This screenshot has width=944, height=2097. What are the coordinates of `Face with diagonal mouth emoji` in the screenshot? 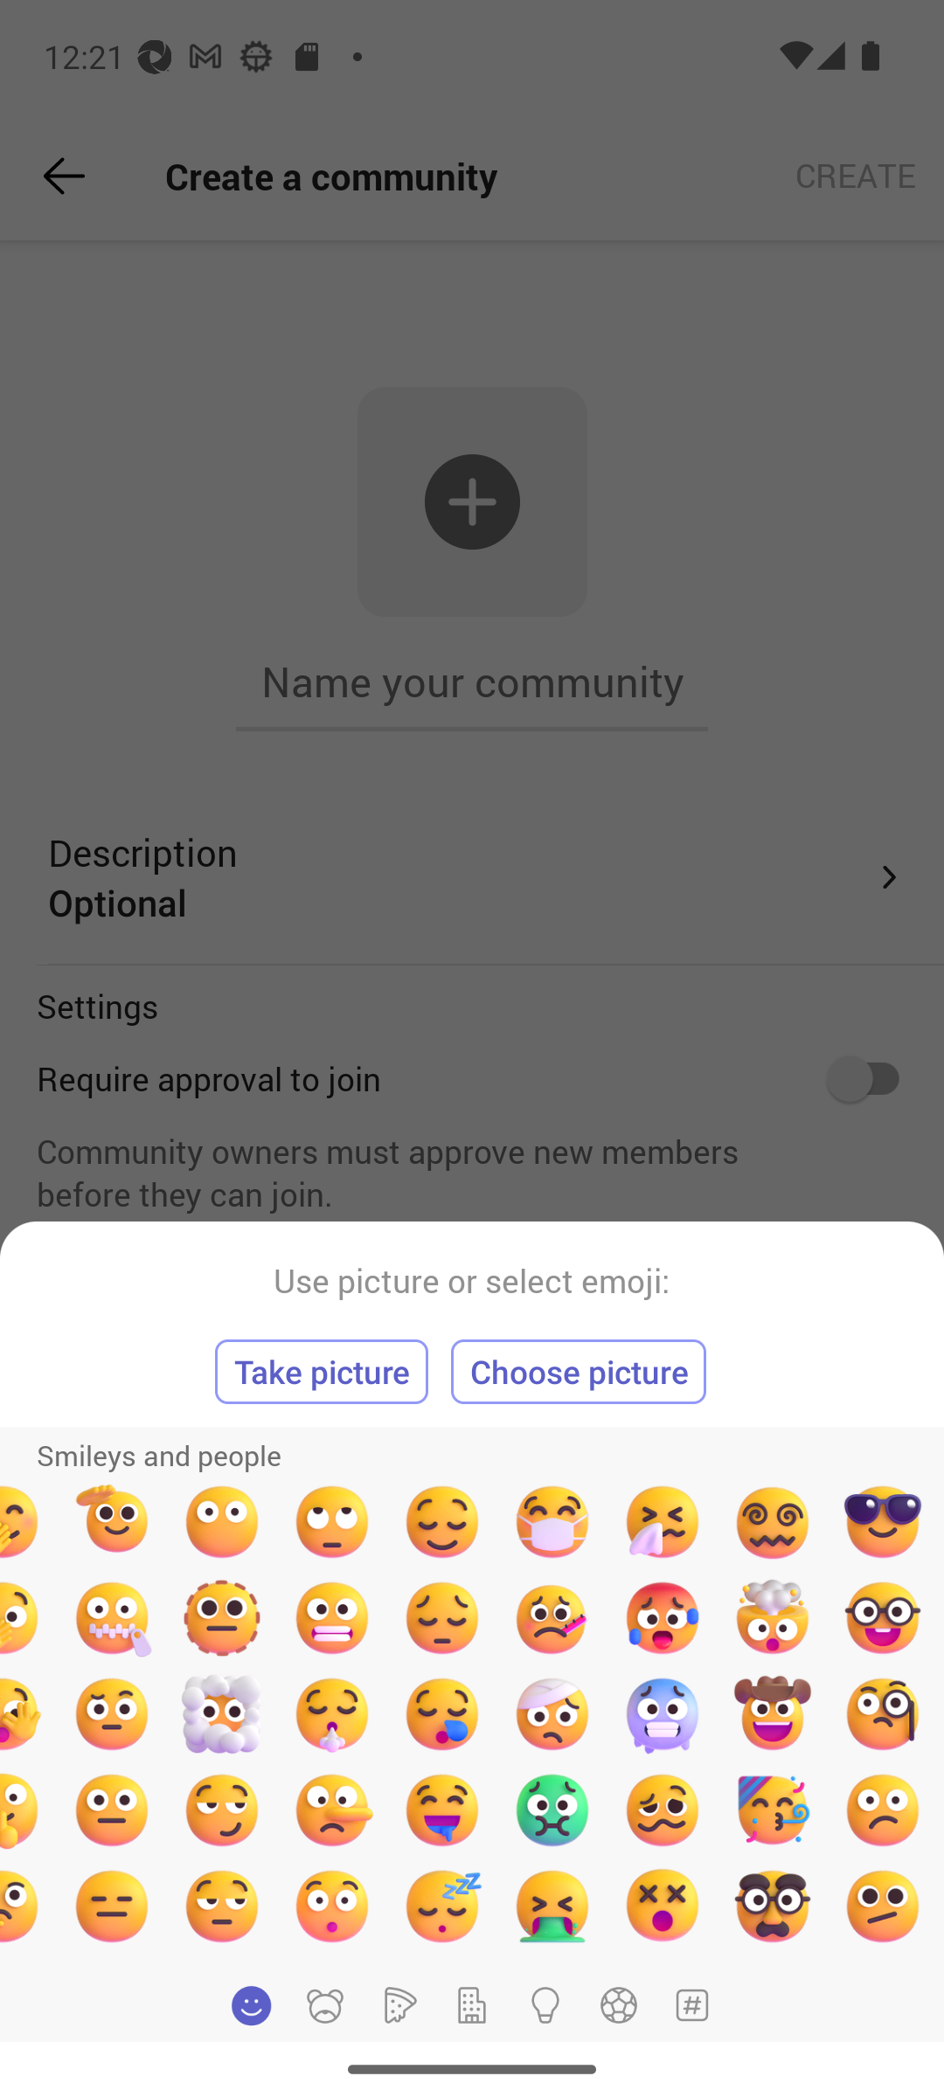 It's located at (882, 1906).